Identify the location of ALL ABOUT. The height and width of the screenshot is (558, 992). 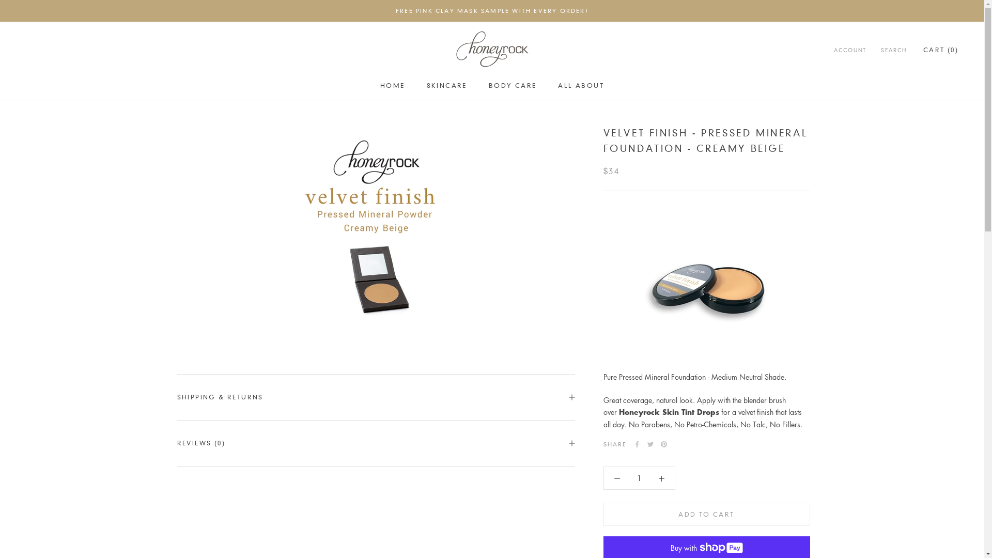
(581, 86).